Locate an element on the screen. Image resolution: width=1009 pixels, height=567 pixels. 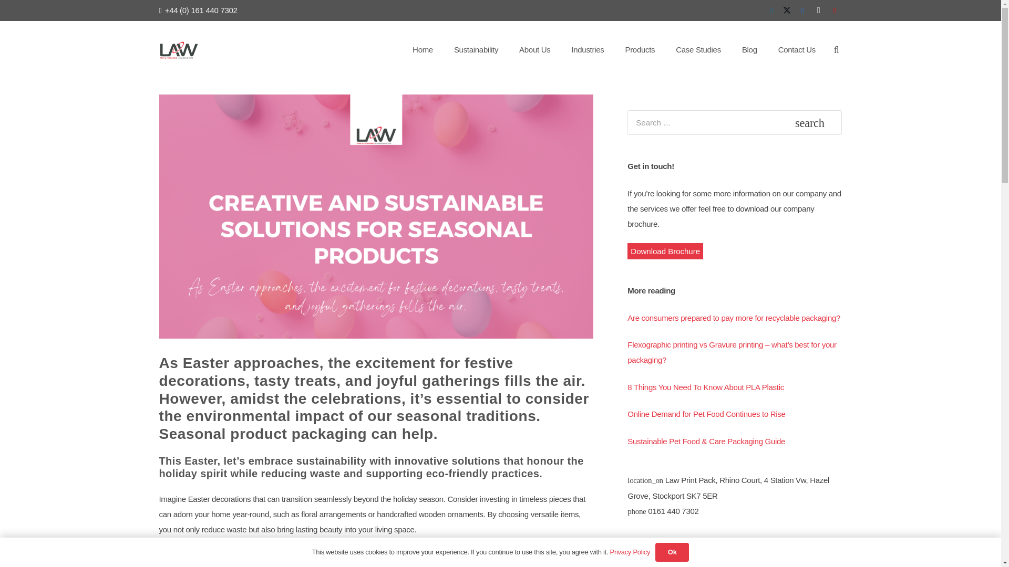
Facebook is located at coordinates (802, 10).